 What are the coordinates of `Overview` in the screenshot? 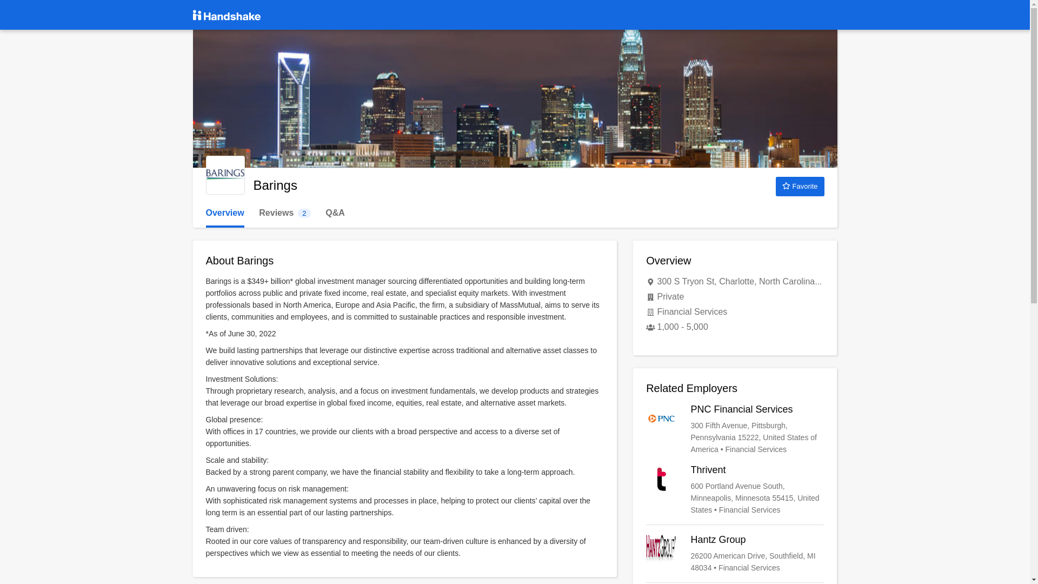 It's located at (225, 213).